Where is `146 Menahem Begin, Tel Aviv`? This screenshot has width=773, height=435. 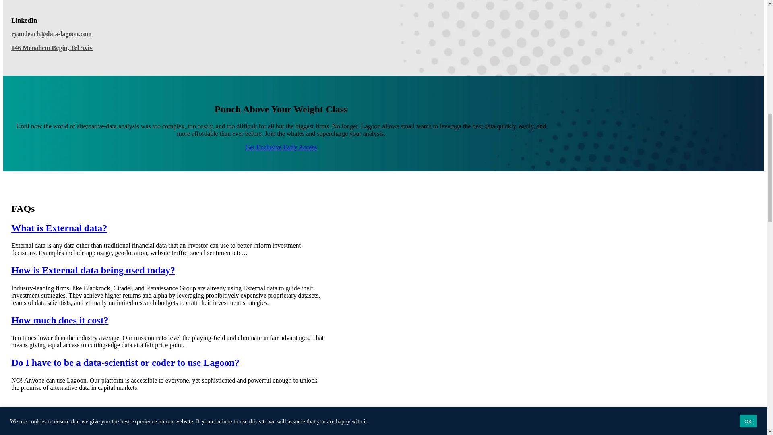 146 Menahem Begin, Tel Aviv is located at coordinates (52, 48).